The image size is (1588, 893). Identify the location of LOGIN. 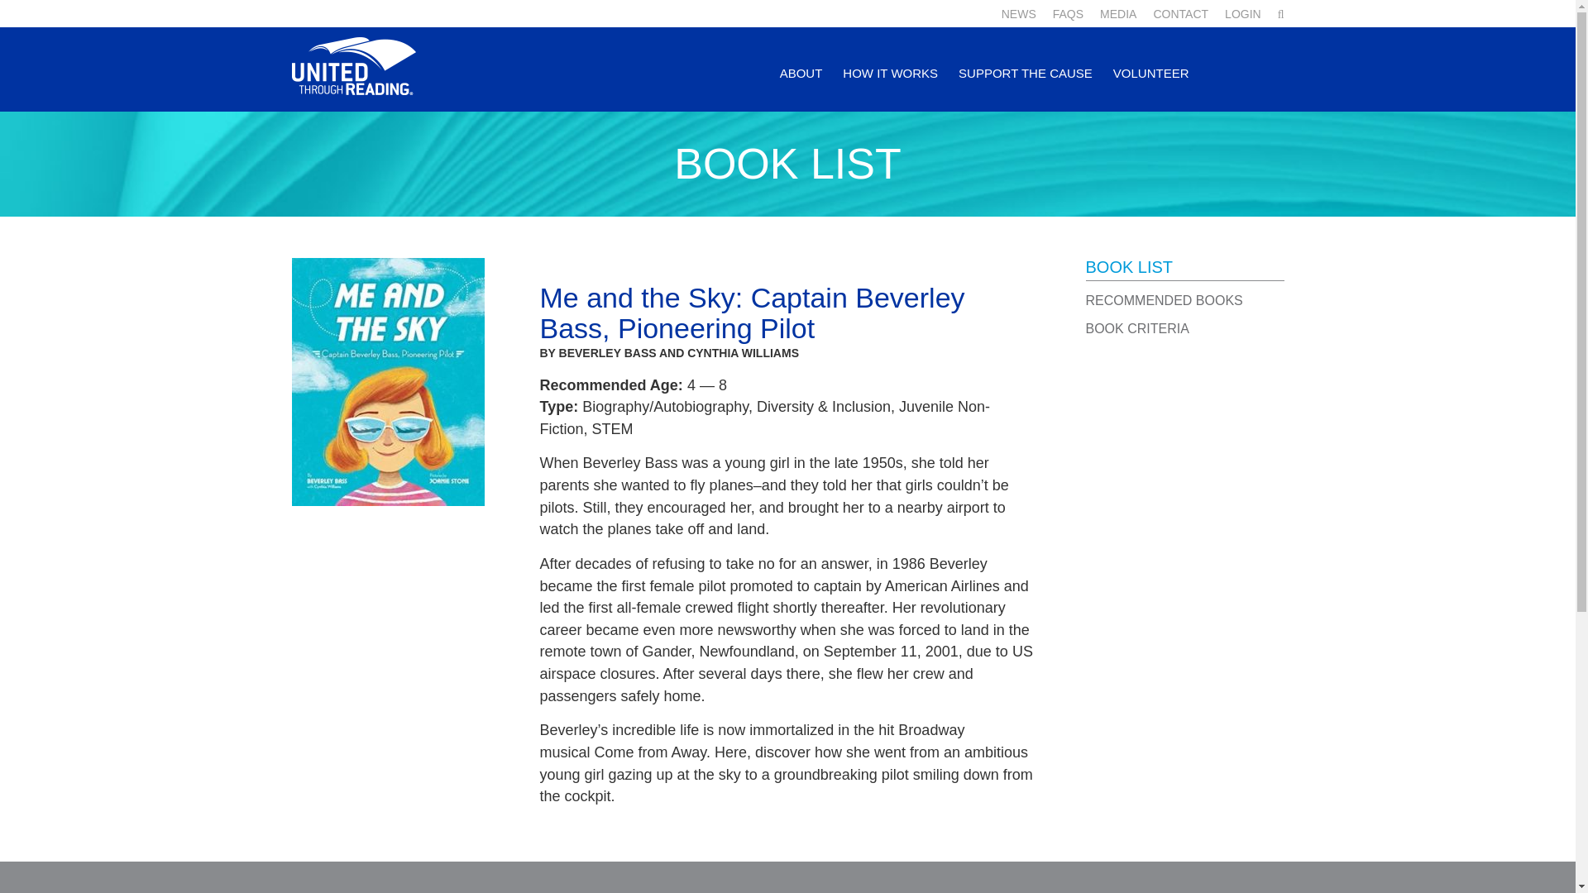
(1242, 13).